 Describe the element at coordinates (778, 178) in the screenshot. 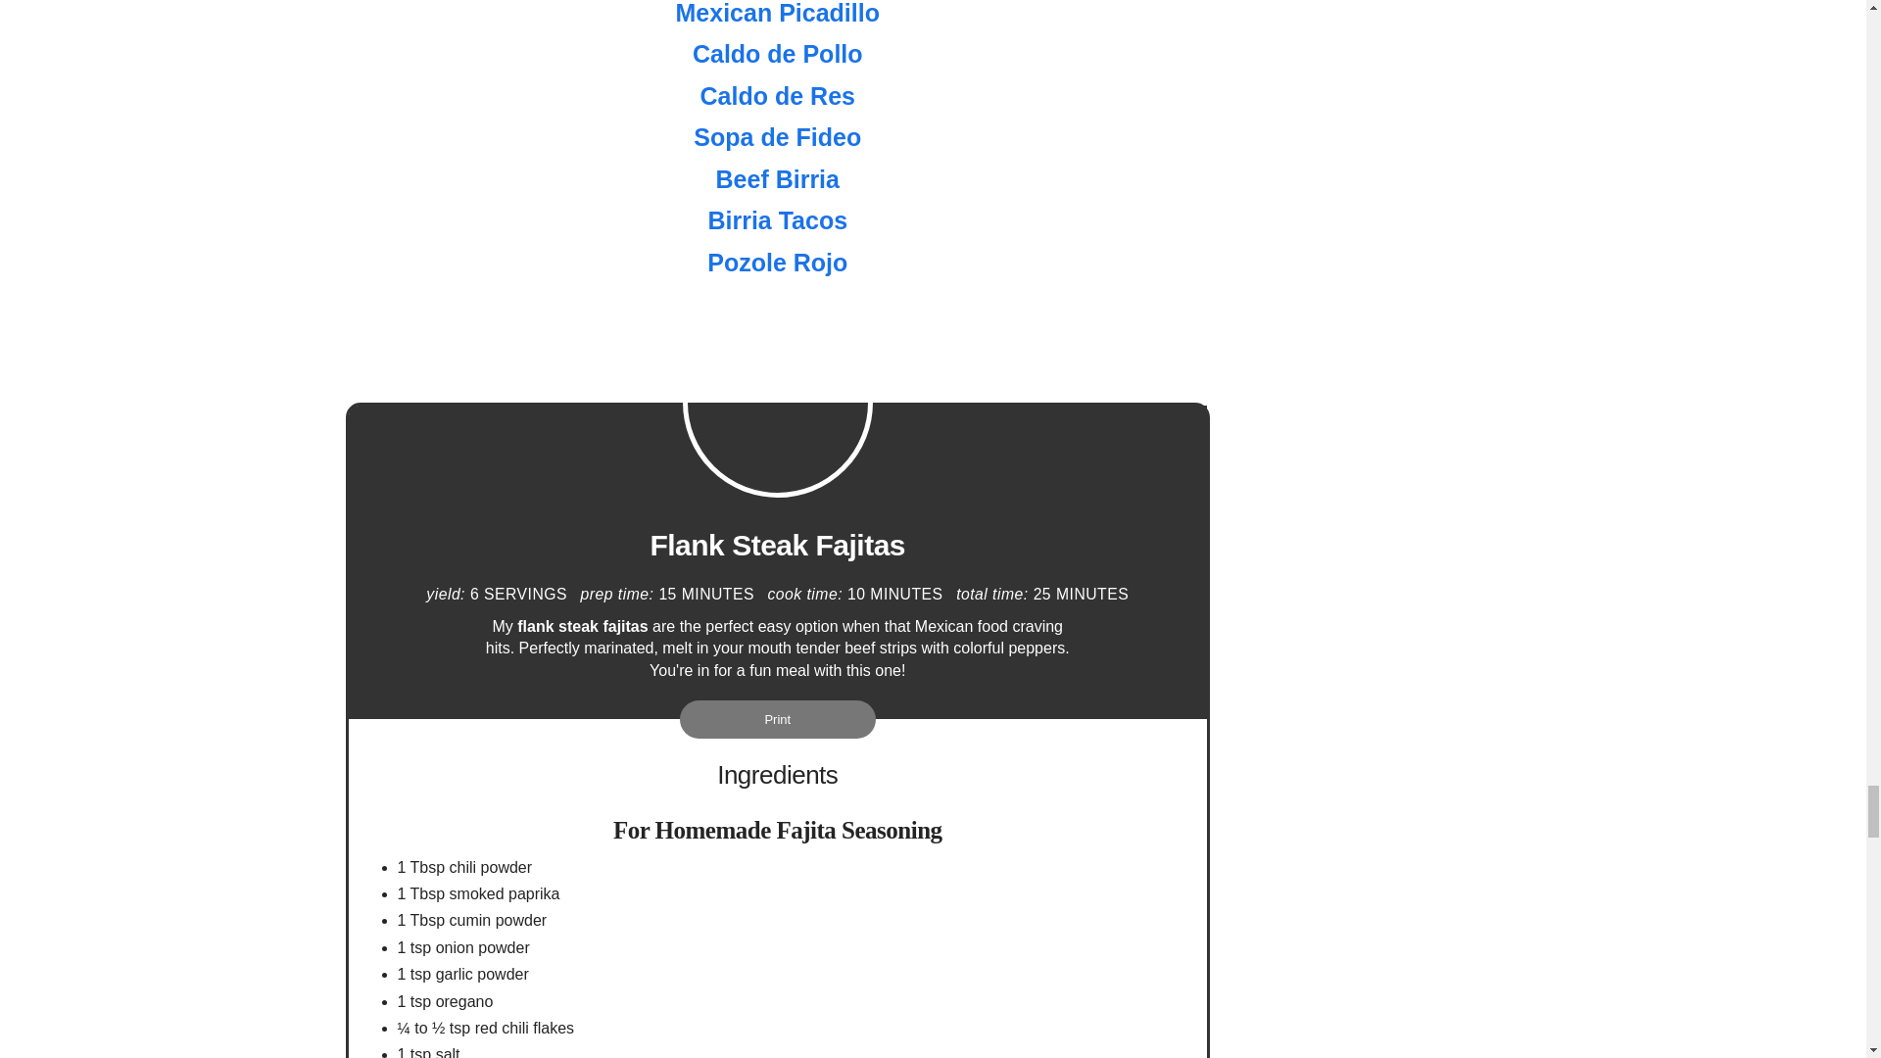

I see `Beef Birria` at that location.